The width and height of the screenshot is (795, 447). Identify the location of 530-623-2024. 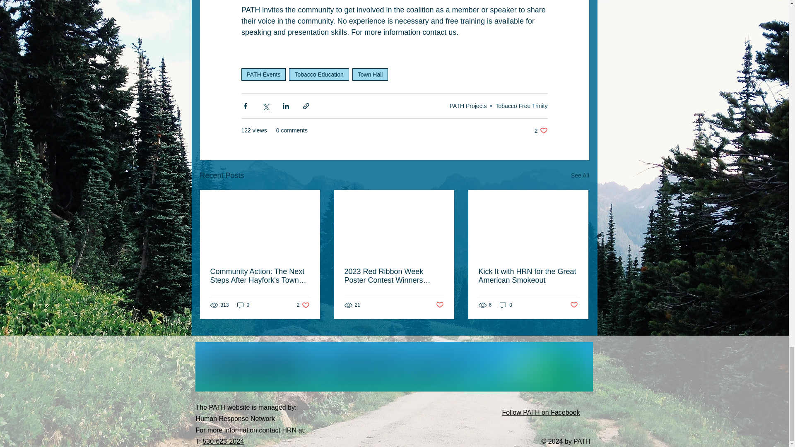
(303, 305).